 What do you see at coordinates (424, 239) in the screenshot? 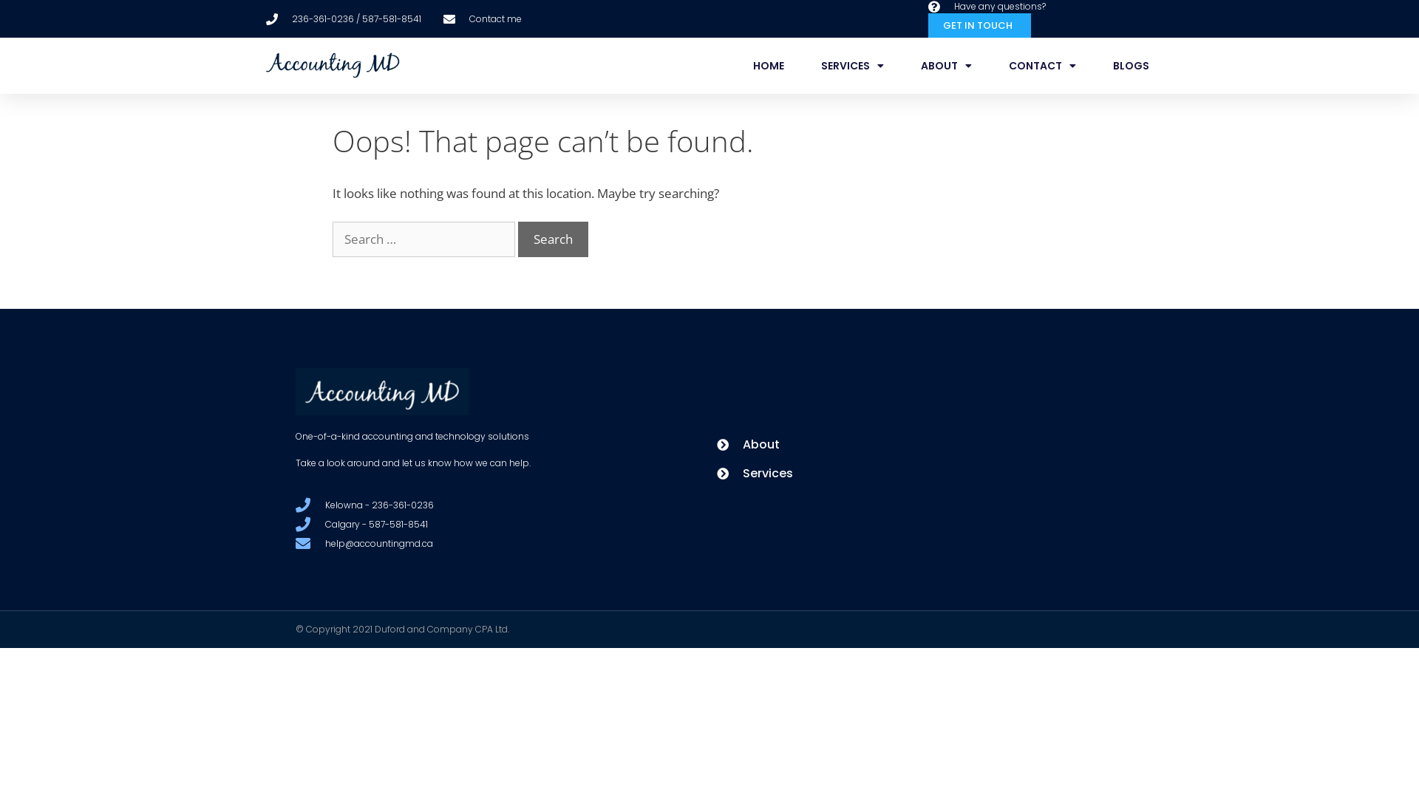
I see `Search for:` at bounding box center [424, 239].